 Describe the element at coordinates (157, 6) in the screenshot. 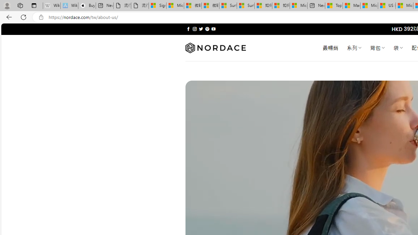

I see `Sign in to your Microsoft account` at that location.